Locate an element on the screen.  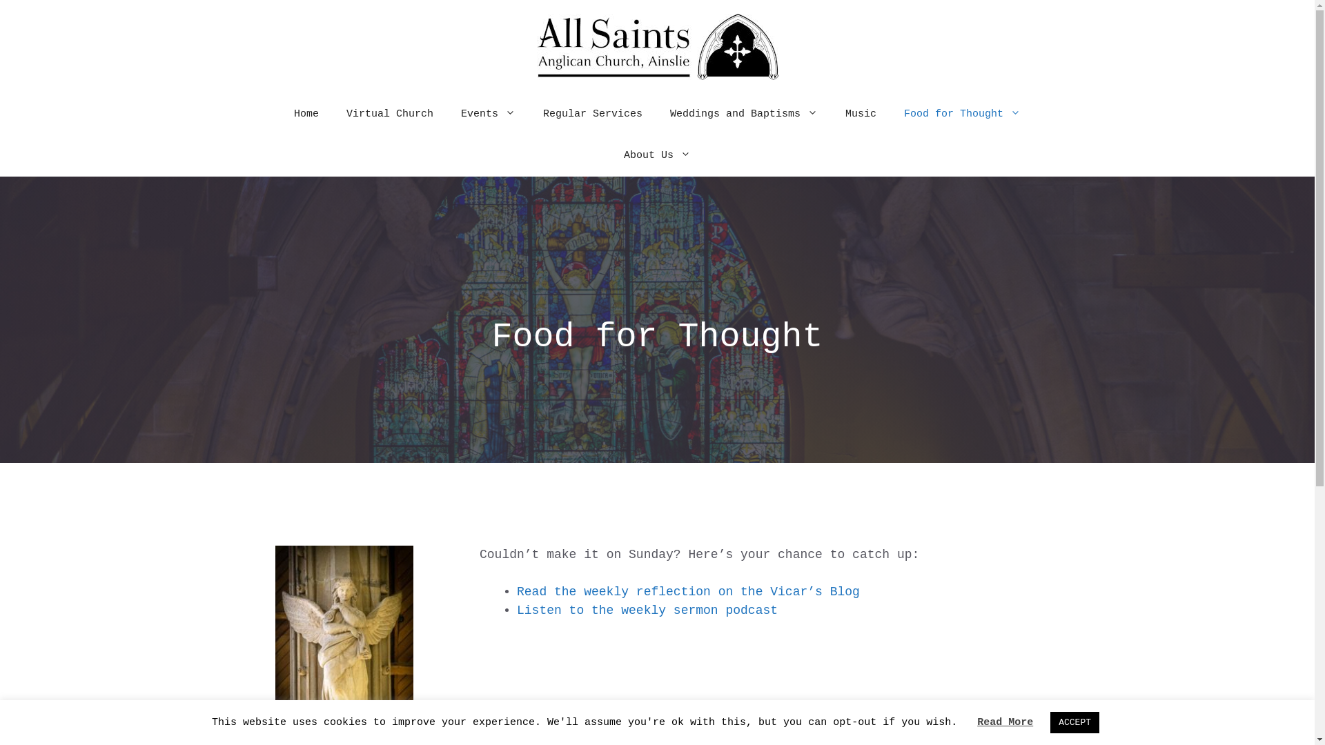
Read More is located at coordinates (1005, 723).